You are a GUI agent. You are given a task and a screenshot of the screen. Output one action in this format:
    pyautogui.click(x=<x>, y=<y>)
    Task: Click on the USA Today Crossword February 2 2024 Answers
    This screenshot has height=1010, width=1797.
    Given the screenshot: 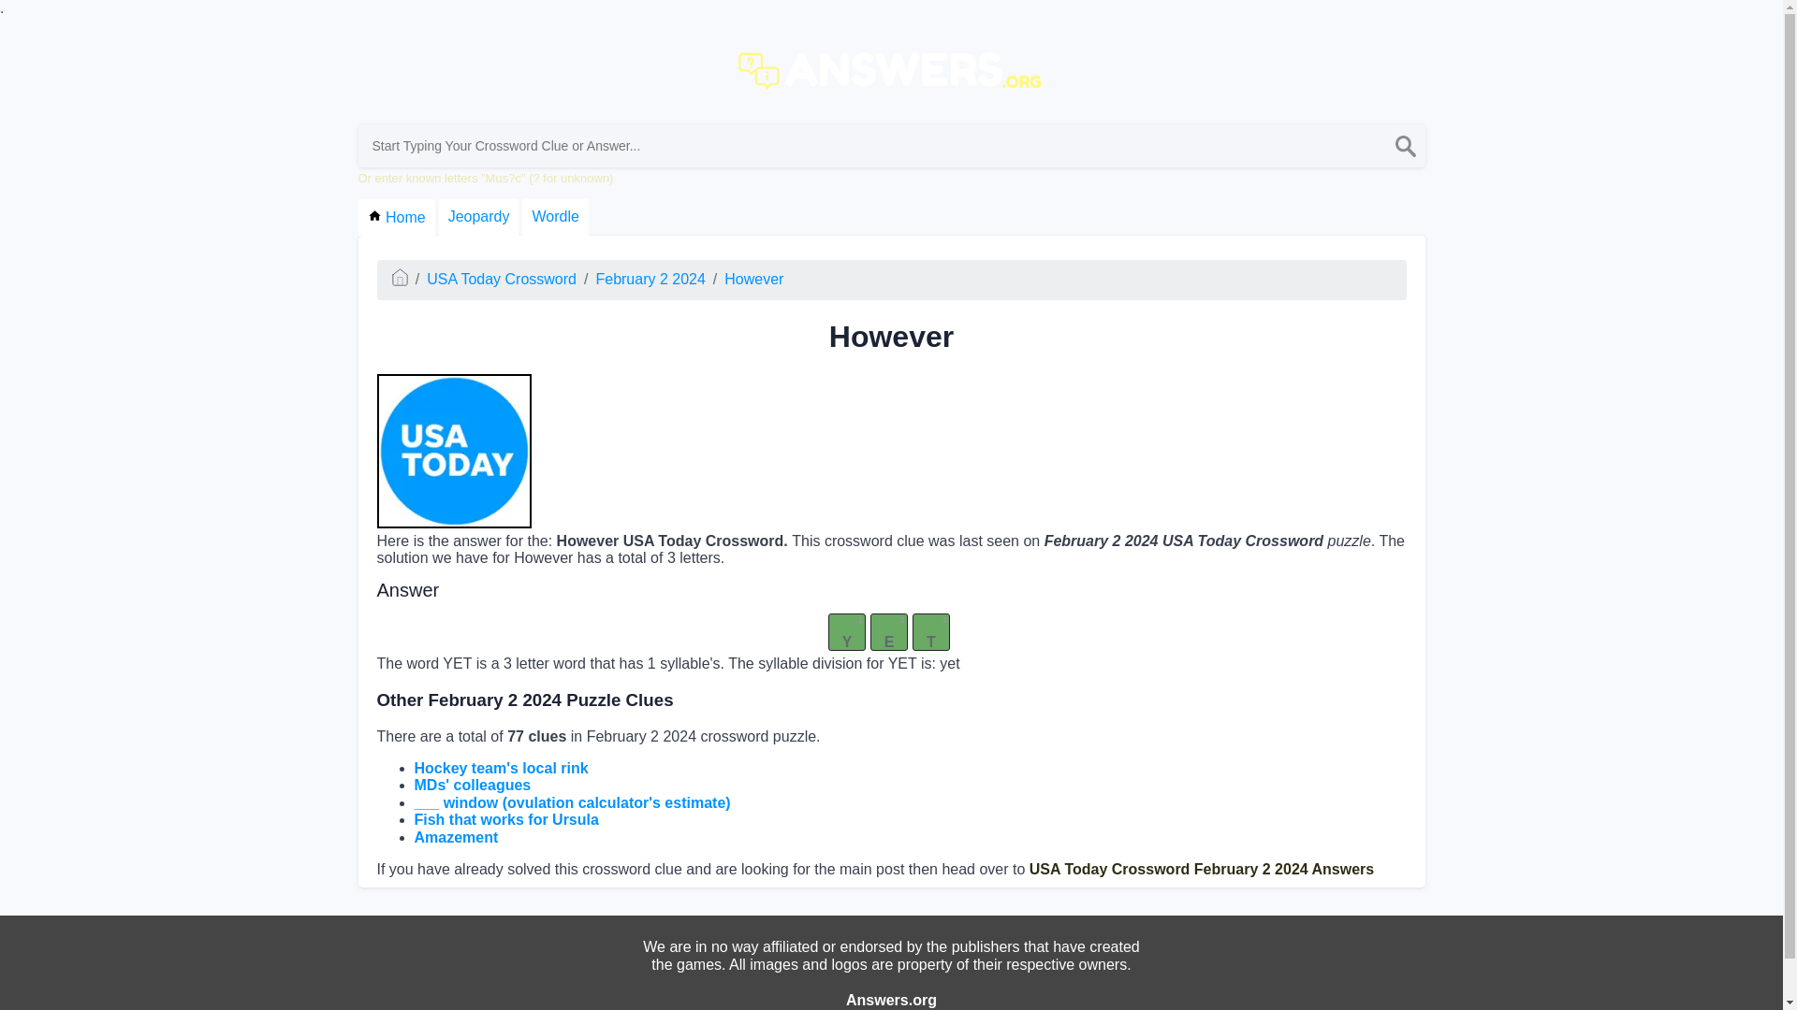 What is the action you would take?
    pyautogui.click(x=1202, y=870)
    